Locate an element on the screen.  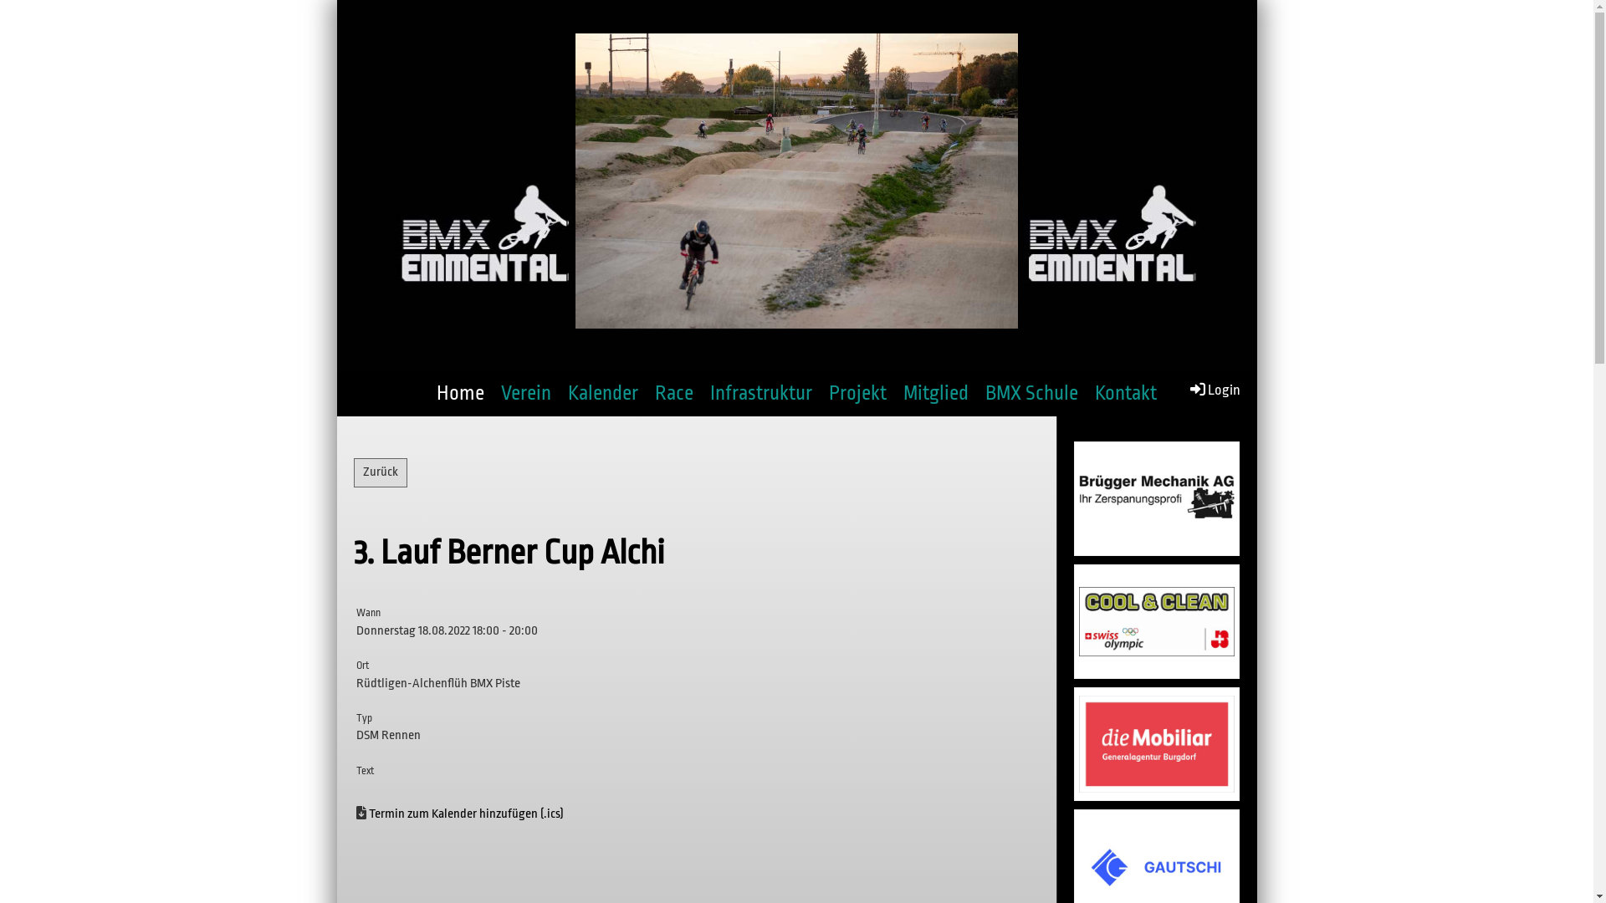
Kontakt is located at coordinates (1126, 393).